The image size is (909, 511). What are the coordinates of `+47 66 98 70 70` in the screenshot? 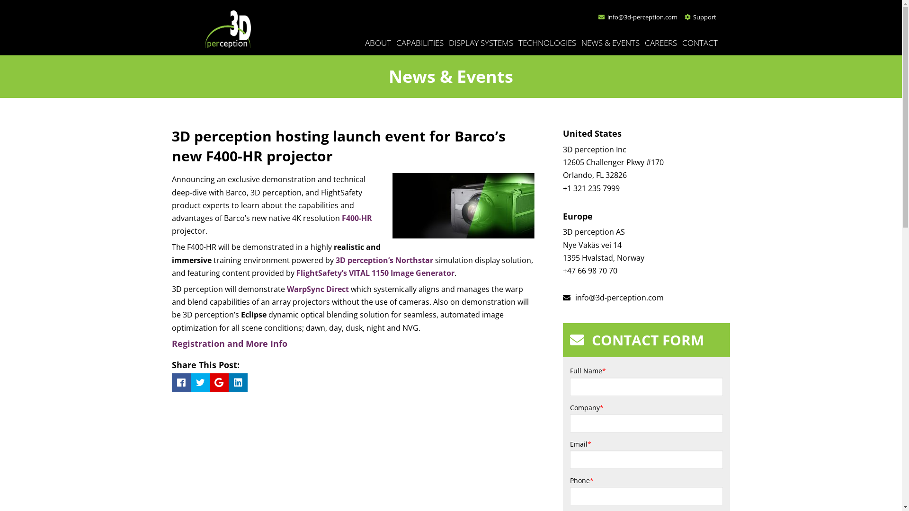 It's located at (590, 271).